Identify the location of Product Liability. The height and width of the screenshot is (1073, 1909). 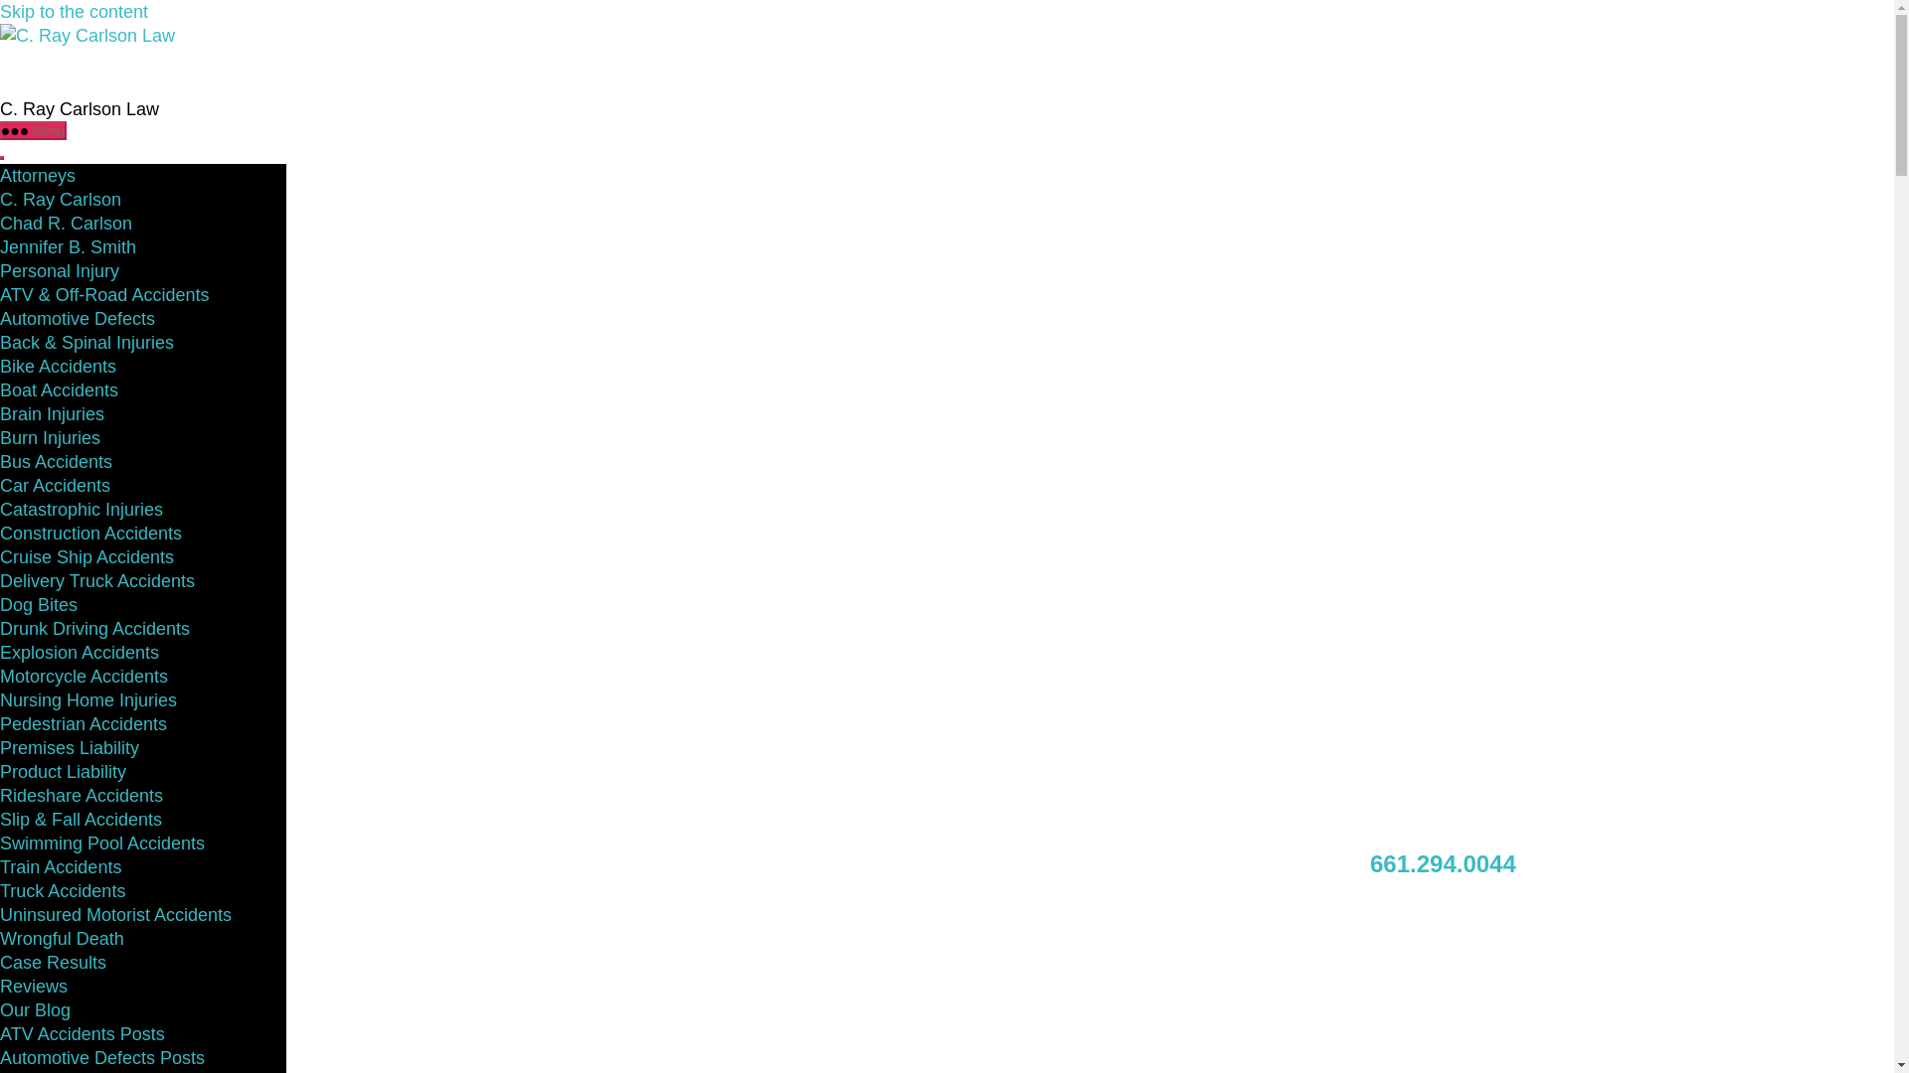
(63, 771).